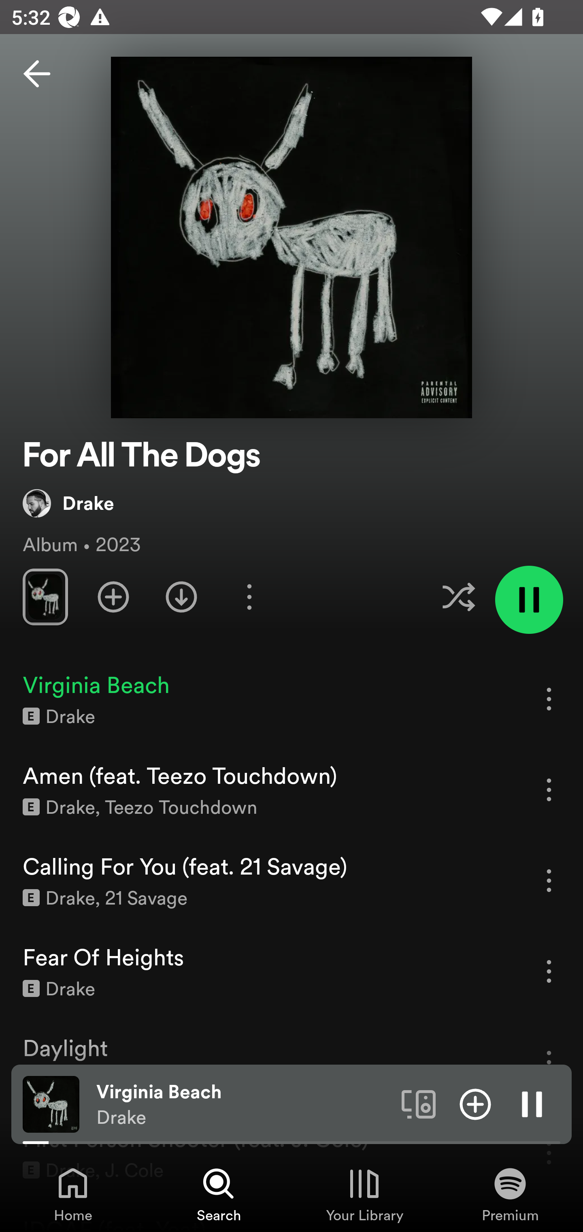 The image size is (583, 1232). Describe the element at coordinates (419, 1104) in the screenshot. I see `Connect to a device. Opens the devices menu` at that location.